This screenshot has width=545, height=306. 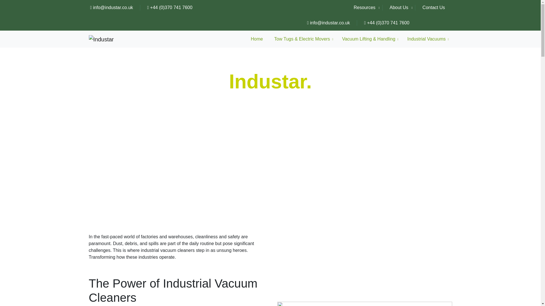 What do you see at coordinates (257, 39) in the screenshot?
I see `Home` at bounding box center [257, 39].